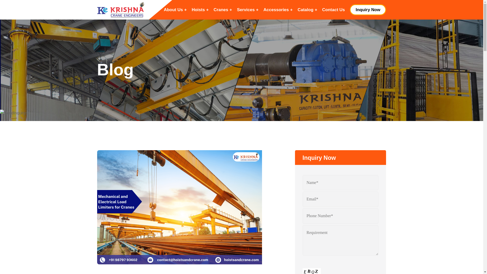 The height and width of the screenshot is (274, 487). I want to click on Catalog, so click(305, 10).